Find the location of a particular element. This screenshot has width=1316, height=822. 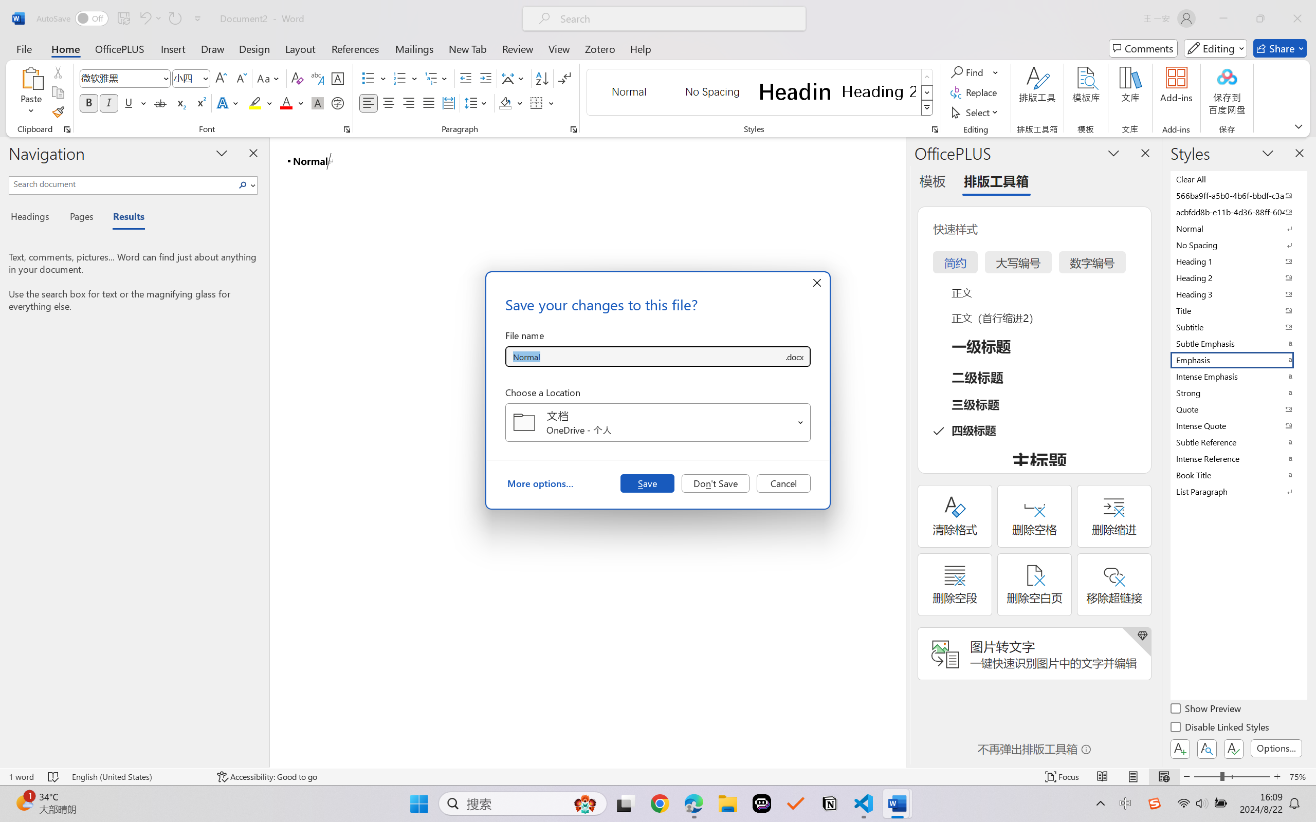

Share is located at coordinates (1280, 48).